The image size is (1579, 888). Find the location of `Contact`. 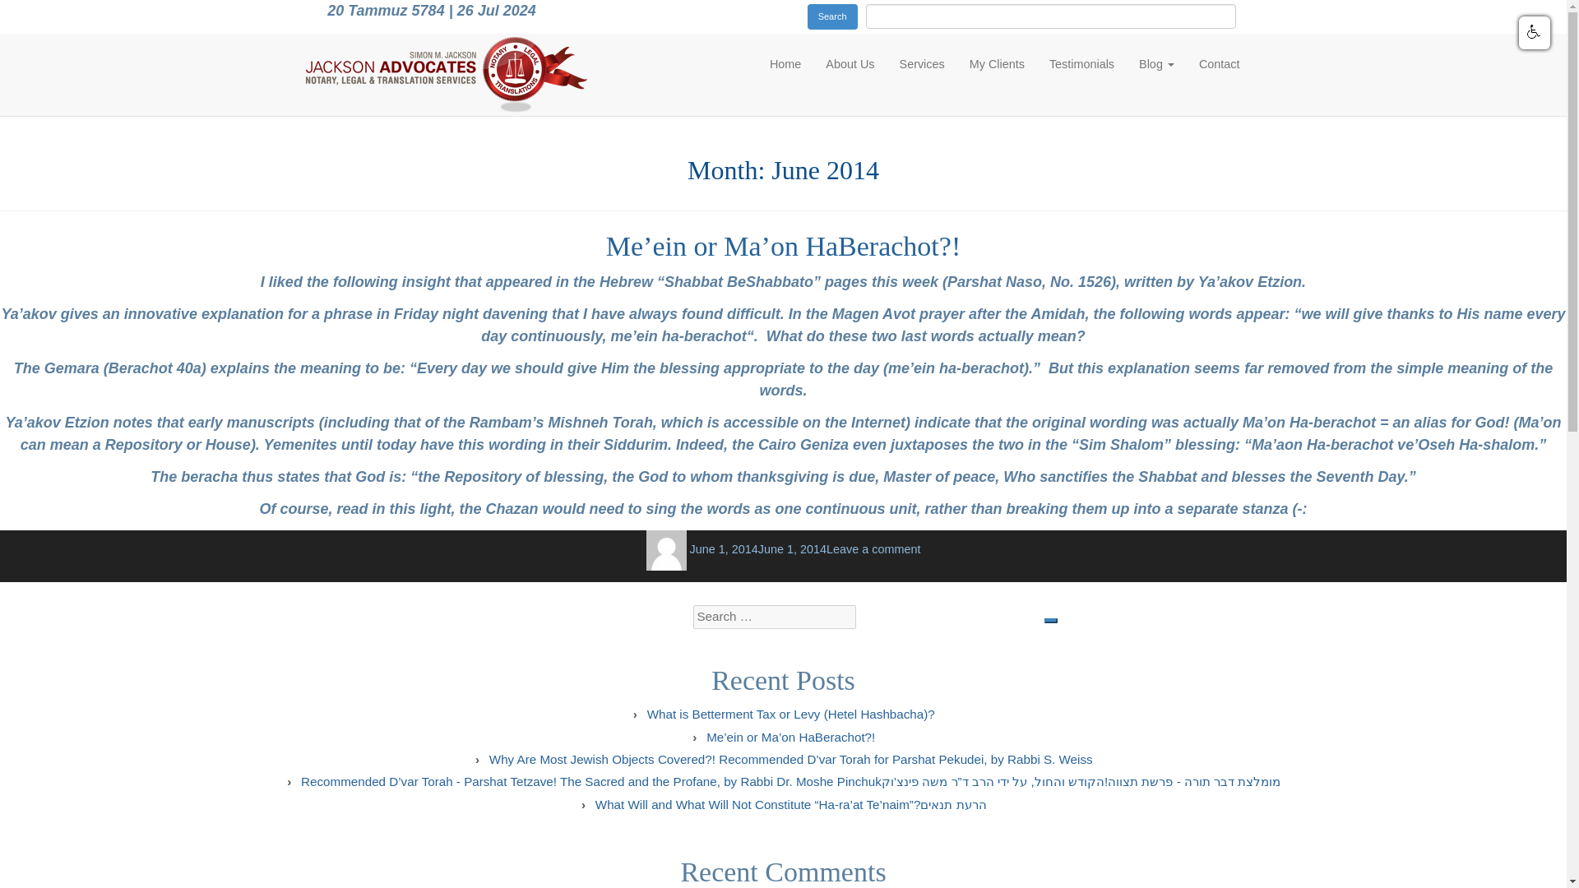

Contact is located at coordinates (1219, 62).